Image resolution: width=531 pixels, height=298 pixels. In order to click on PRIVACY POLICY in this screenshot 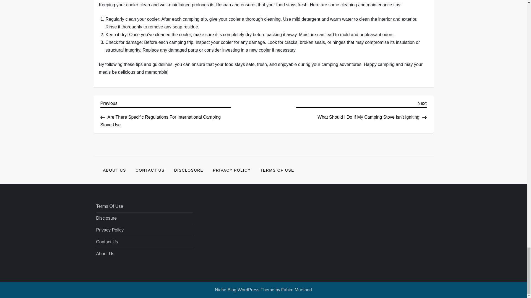, I will do `click(232, 170)`.